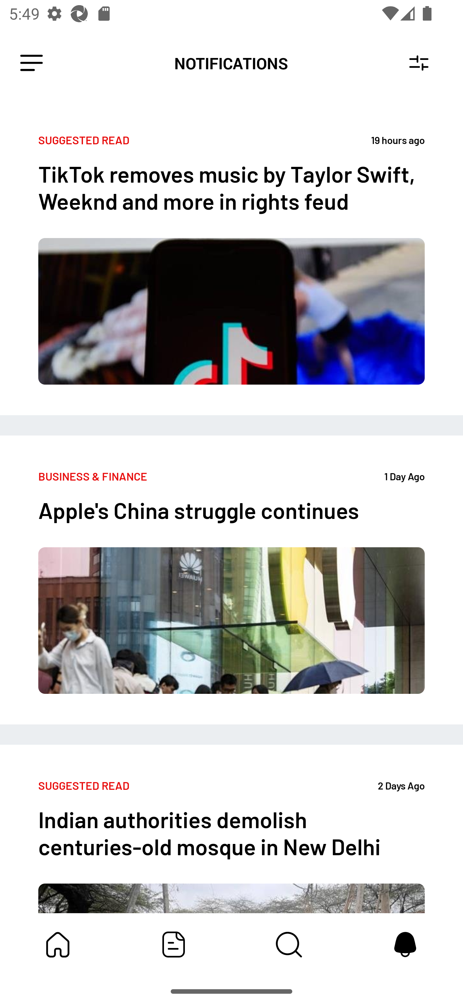  I want to click on Leading Icon, so click(32, 63).